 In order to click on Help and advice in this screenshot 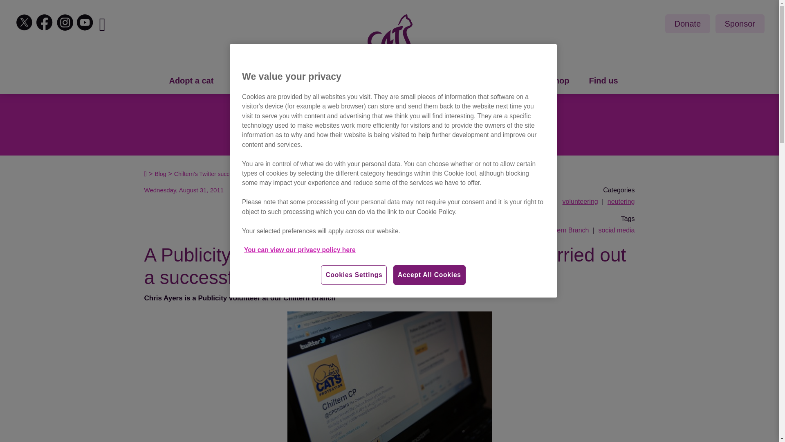, I will do `click(435, 81)`.